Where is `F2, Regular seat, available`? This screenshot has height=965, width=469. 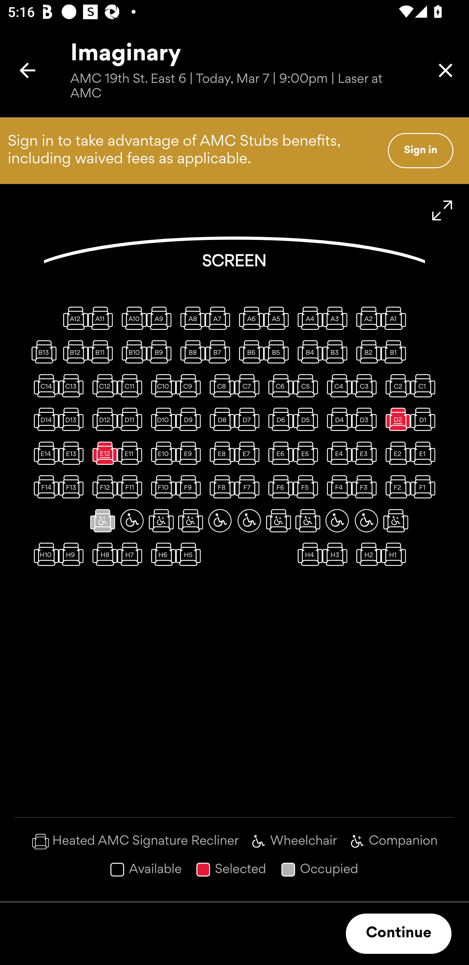 F2, Regular seat, available is located at coordinates (395, 487).